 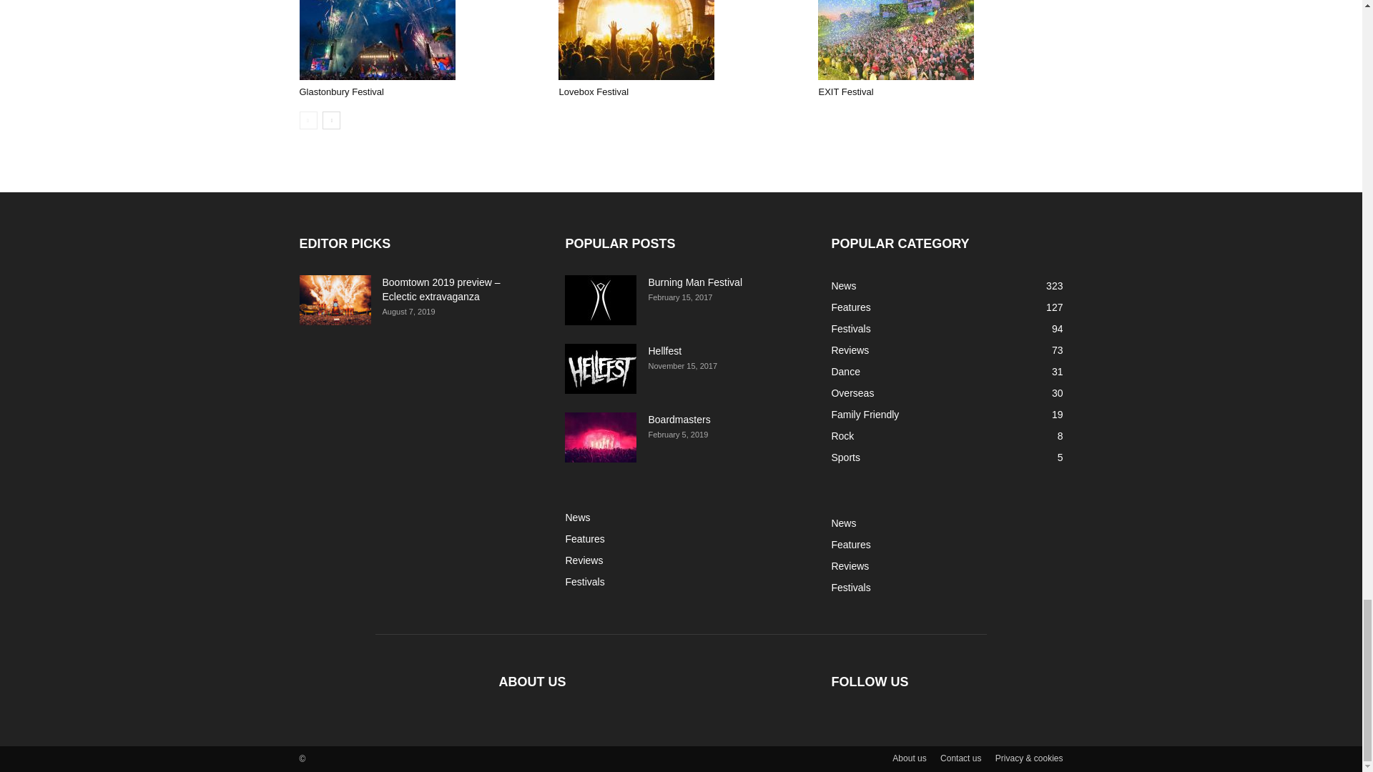 I want to click on EXIT Festival, so click(x=845, y=91).